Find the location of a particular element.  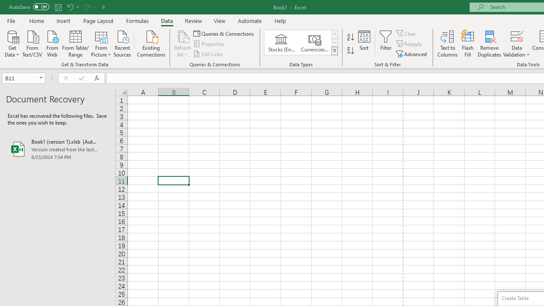

Clear is located at coordinates (407, 33).